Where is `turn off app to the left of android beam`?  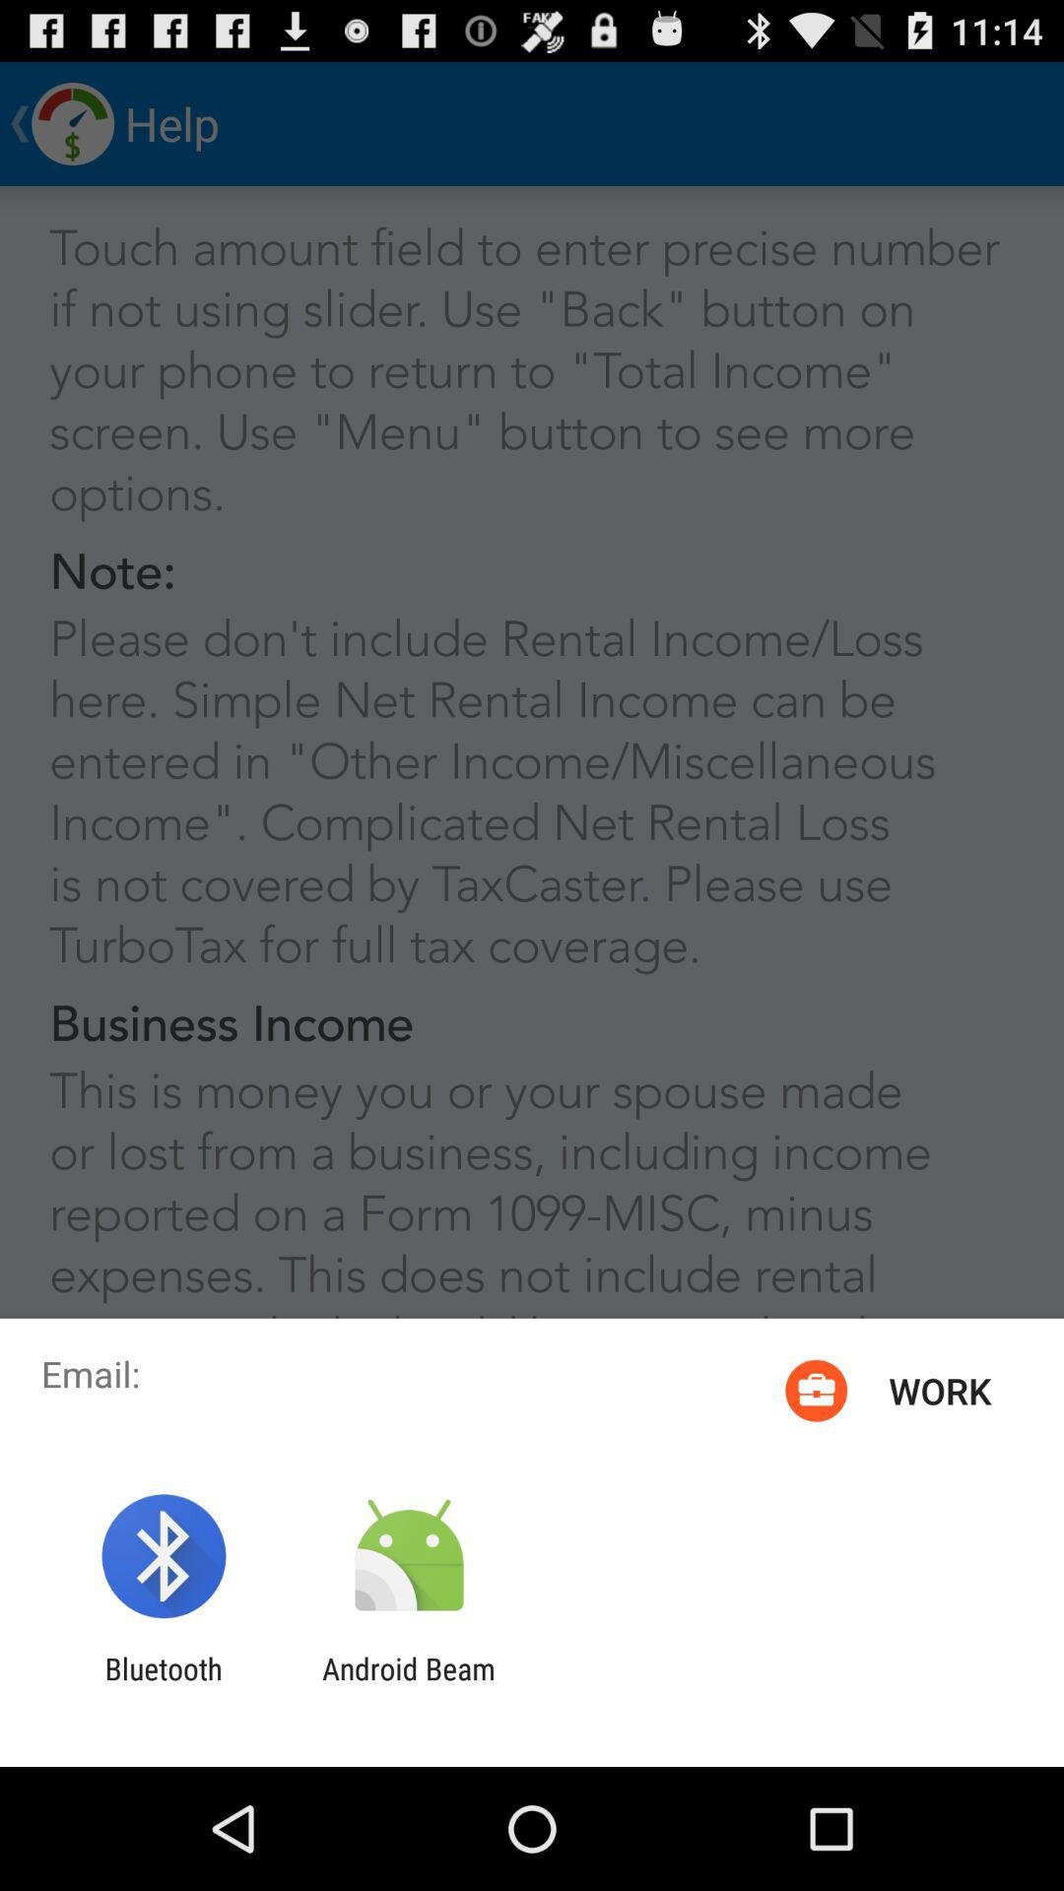
turn off app to the left of android beam is located at coordinates (164, 1686).